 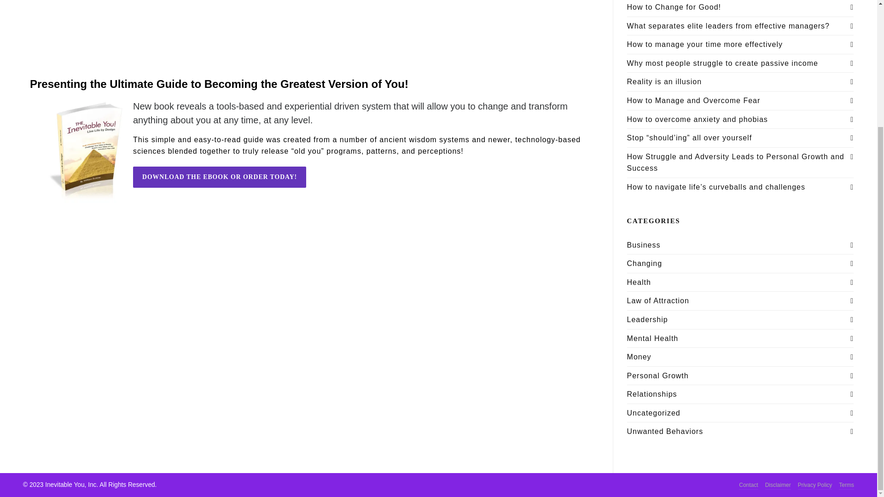 What do you see at coordinates (219, 177) in the screenshot?
I see `DOWNLOAD THE EBOOK OR ORDER TODAY!` at bounding box center [219, 177].